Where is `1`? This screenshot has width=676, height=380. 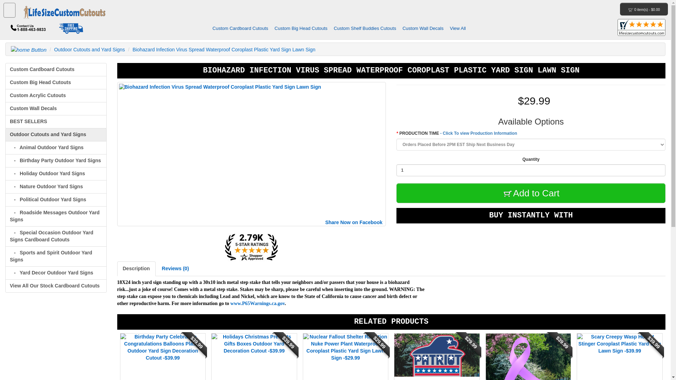
1 is located at coordinates (531, 170).